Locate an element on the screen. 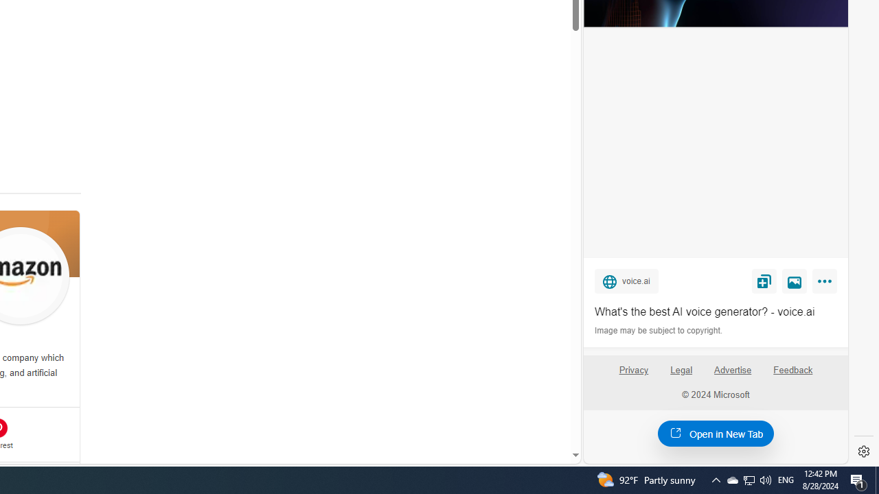  voice.ai is located at coordinates (626, 281).